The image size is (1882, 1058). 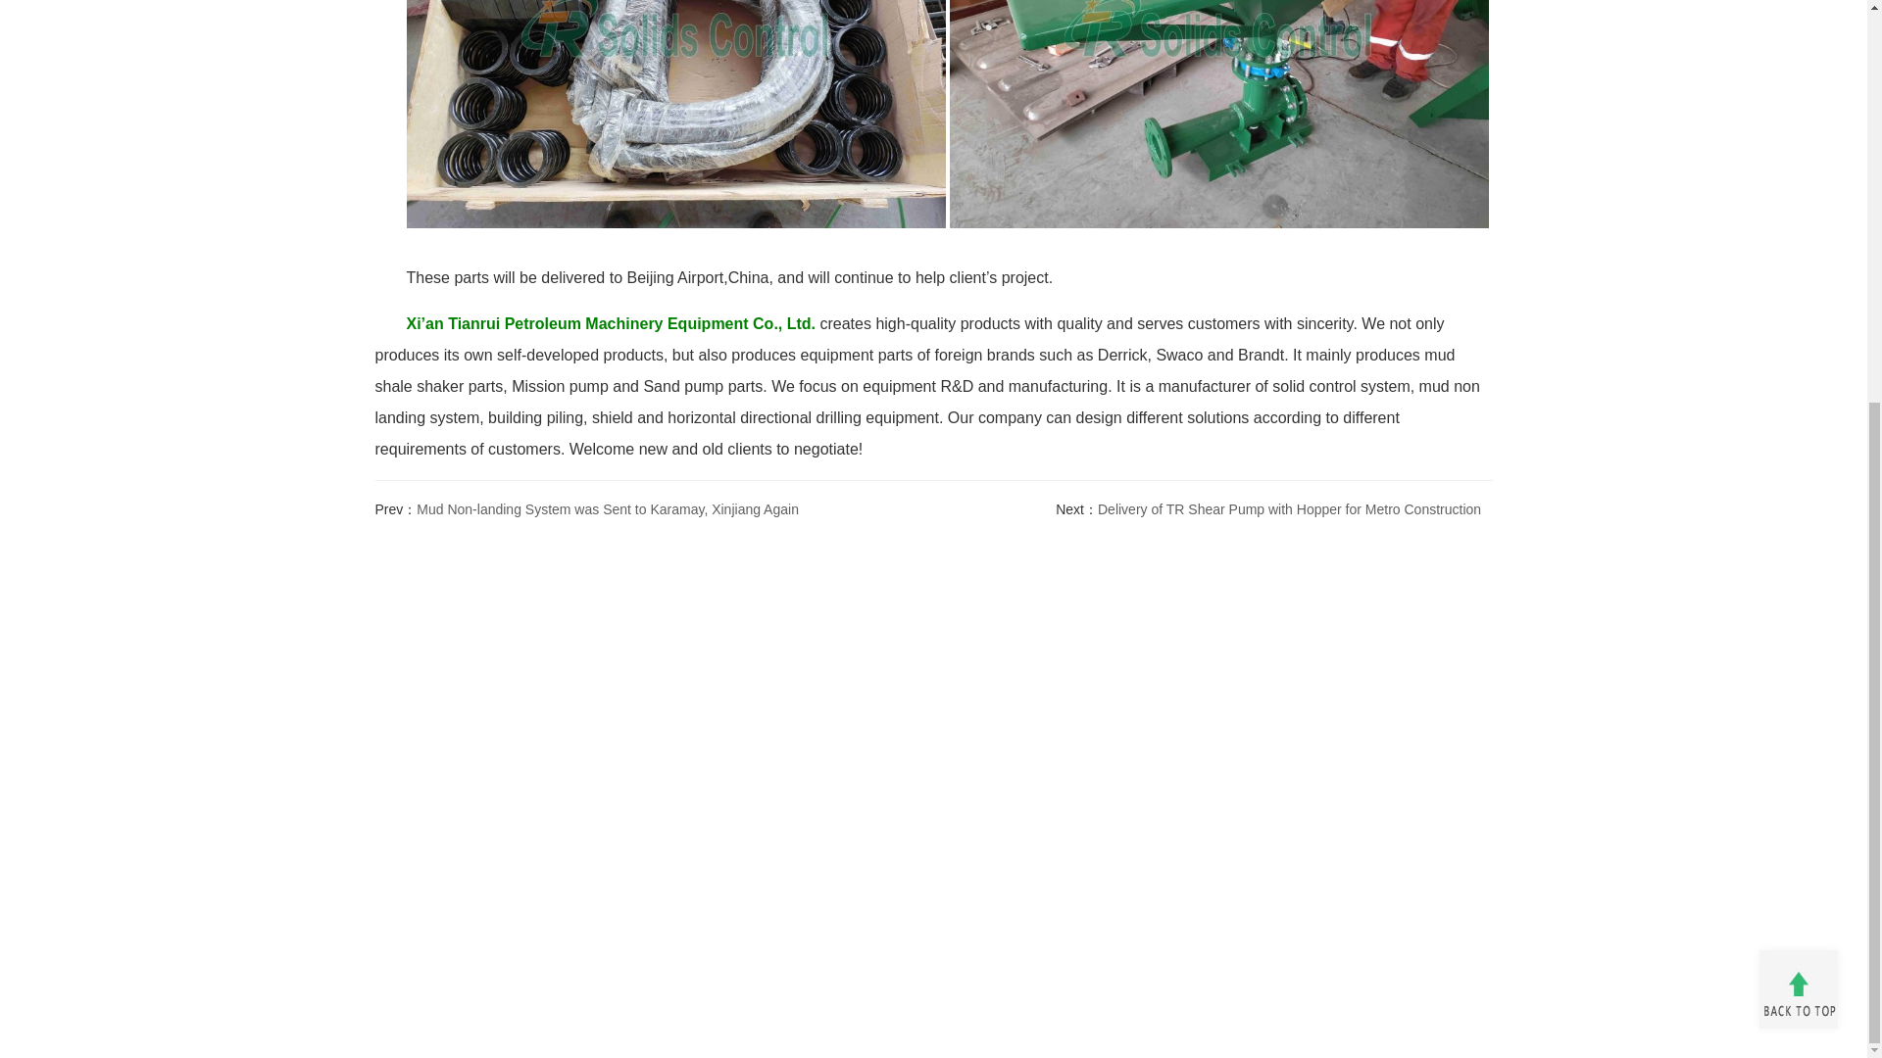 I want to click on TRSLH100 mud hopper, so click(x=1219, y=123).